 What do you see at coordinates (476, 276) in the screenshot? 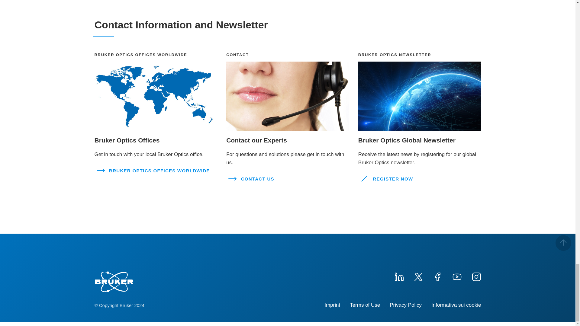
I see `instagram` at bounding box center [476, 276].